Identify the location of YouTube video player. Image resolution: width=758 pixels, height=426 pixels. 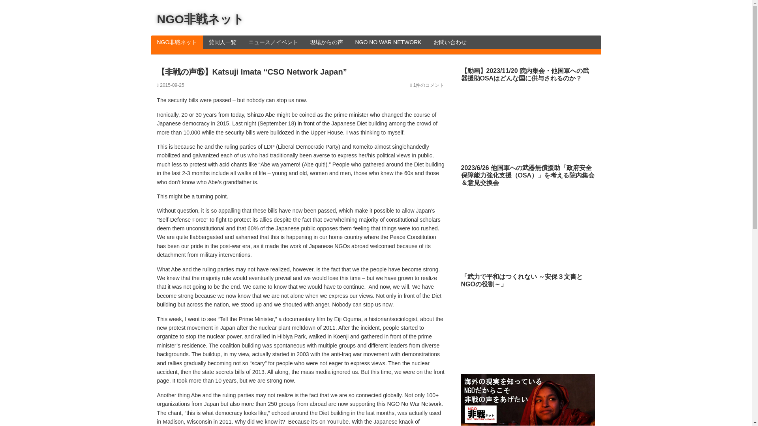
(516, 118).